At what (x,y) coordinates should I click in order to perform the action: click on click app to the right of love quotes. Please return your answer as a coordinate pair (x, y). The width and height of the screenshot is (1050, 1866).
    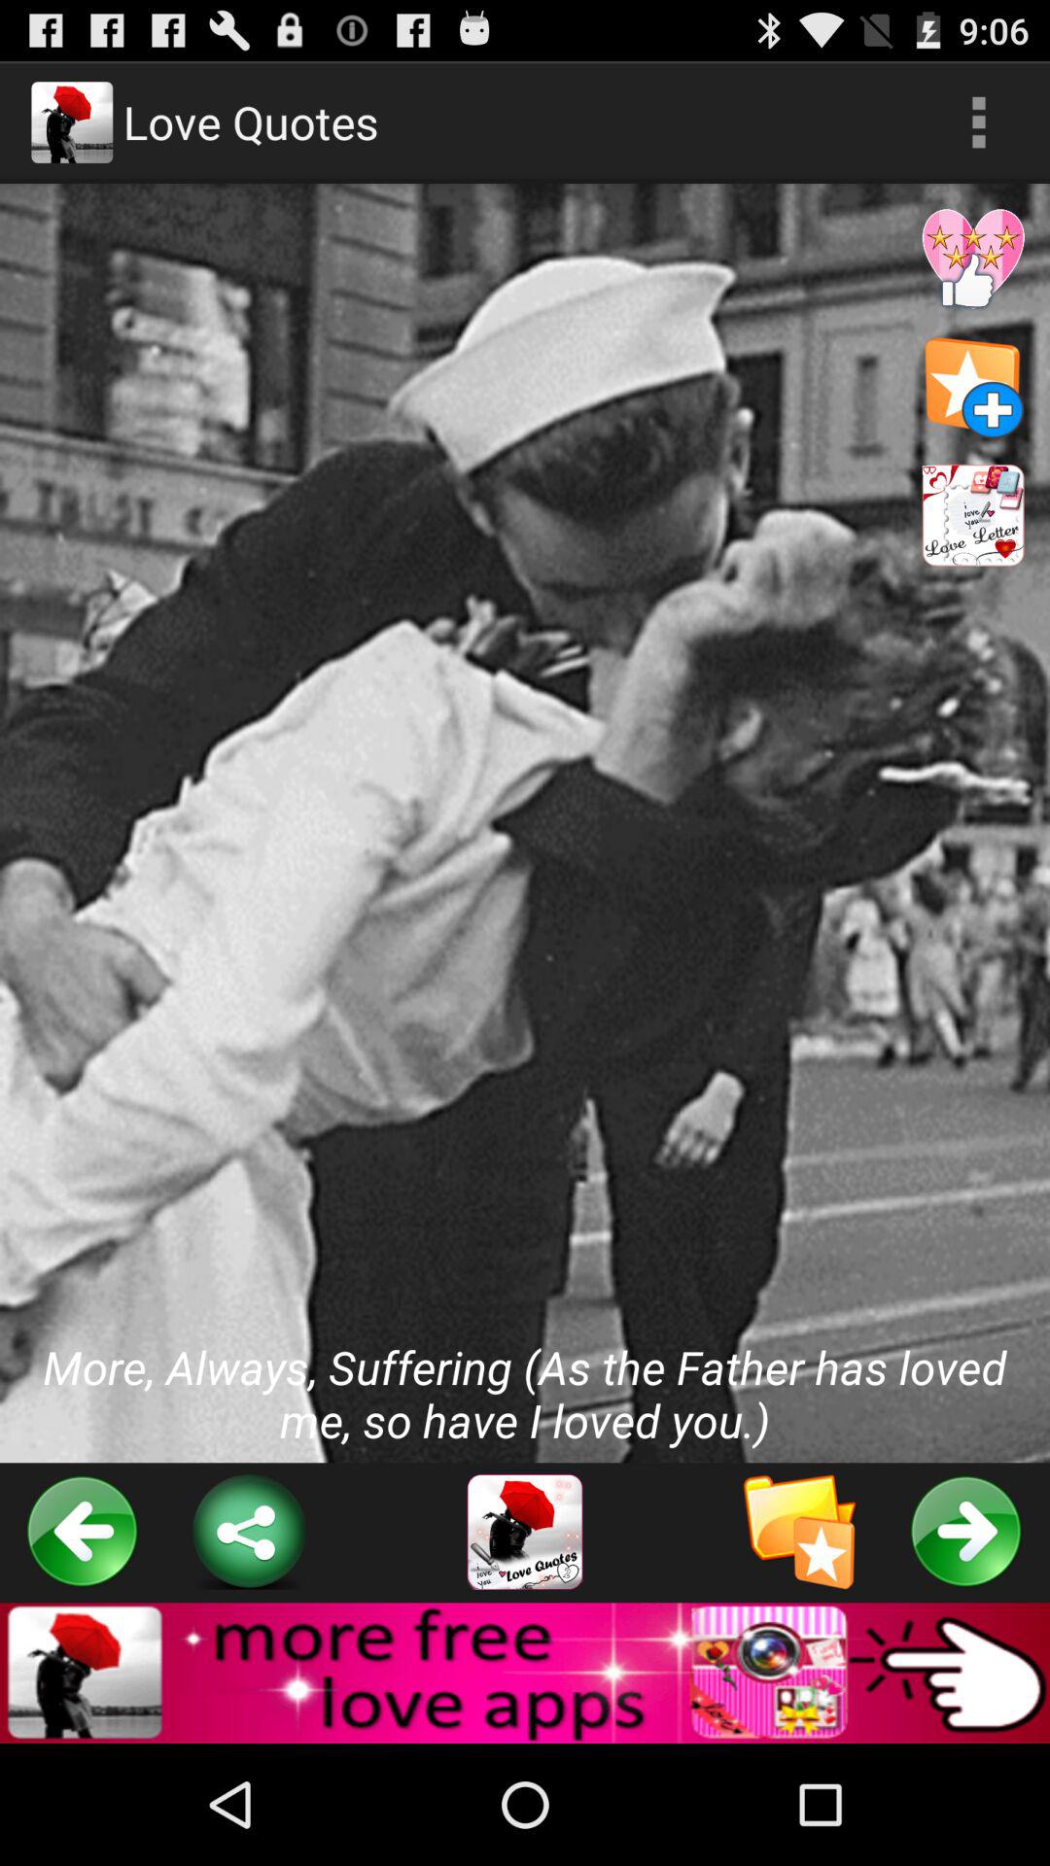
    Looking at the image, I should click on (978, 122).